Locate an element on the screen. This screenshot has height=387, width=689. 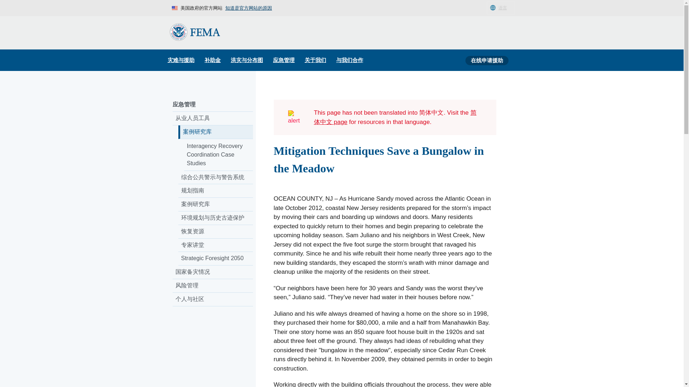
FEMA logo is located at coordinates (194, 32).